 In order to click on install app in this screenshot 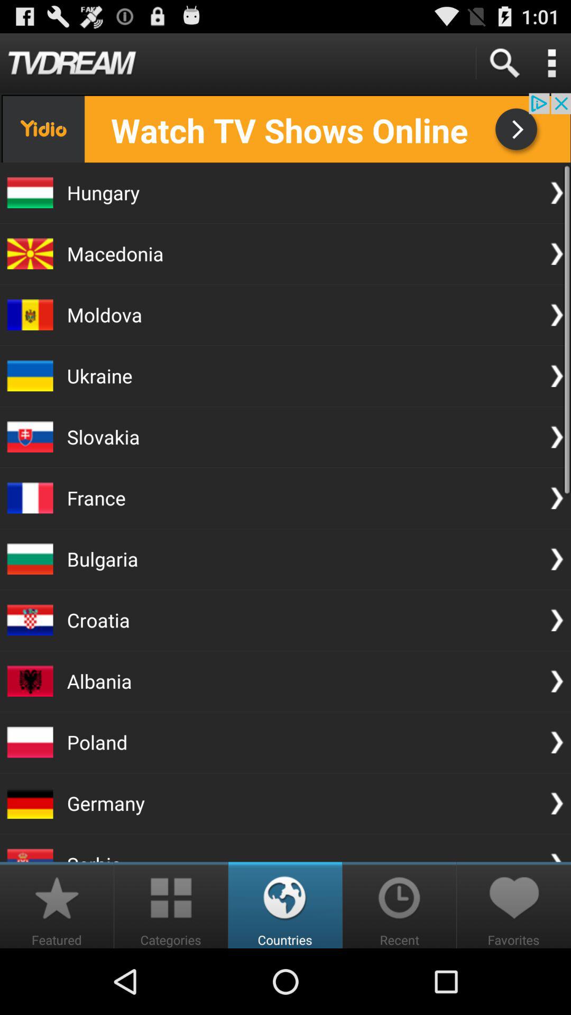, I will do `click(285, 128)`.